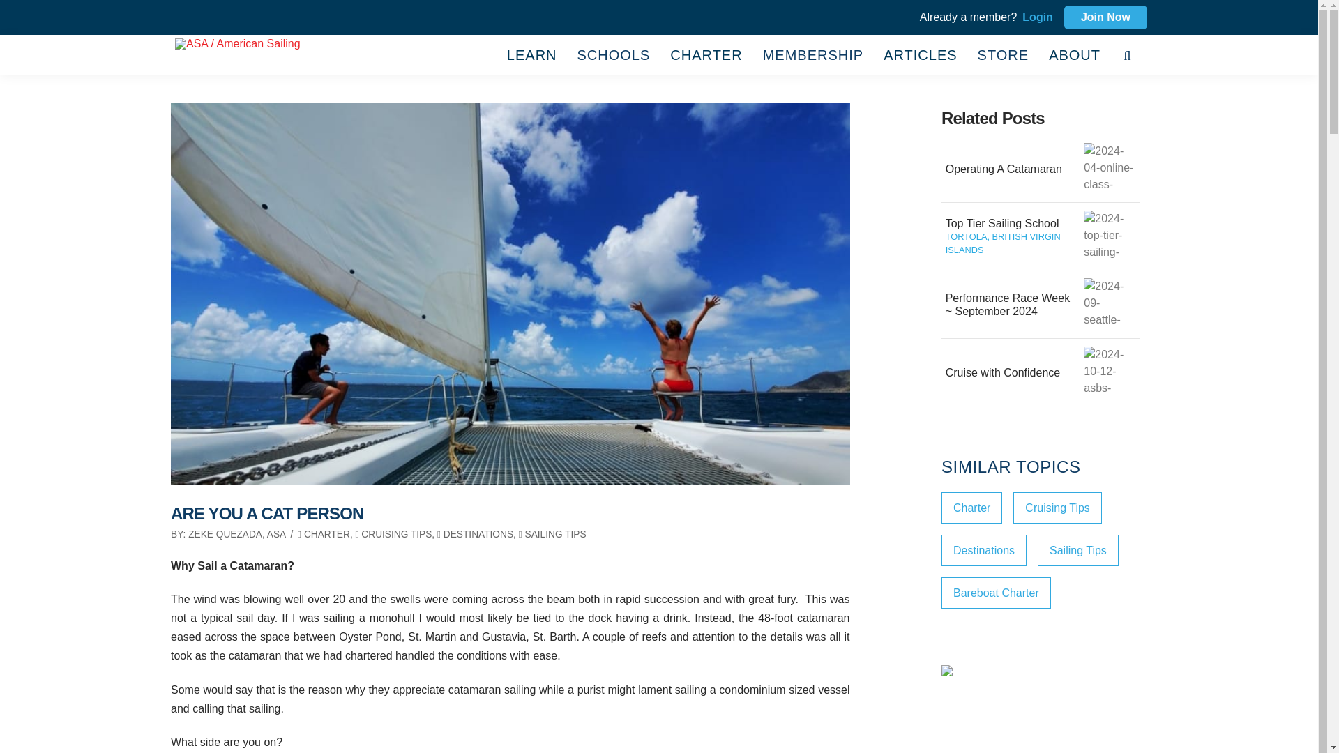 The image size is (1339, 753). I want to click on SAILING TIPS, so click(552, 534).